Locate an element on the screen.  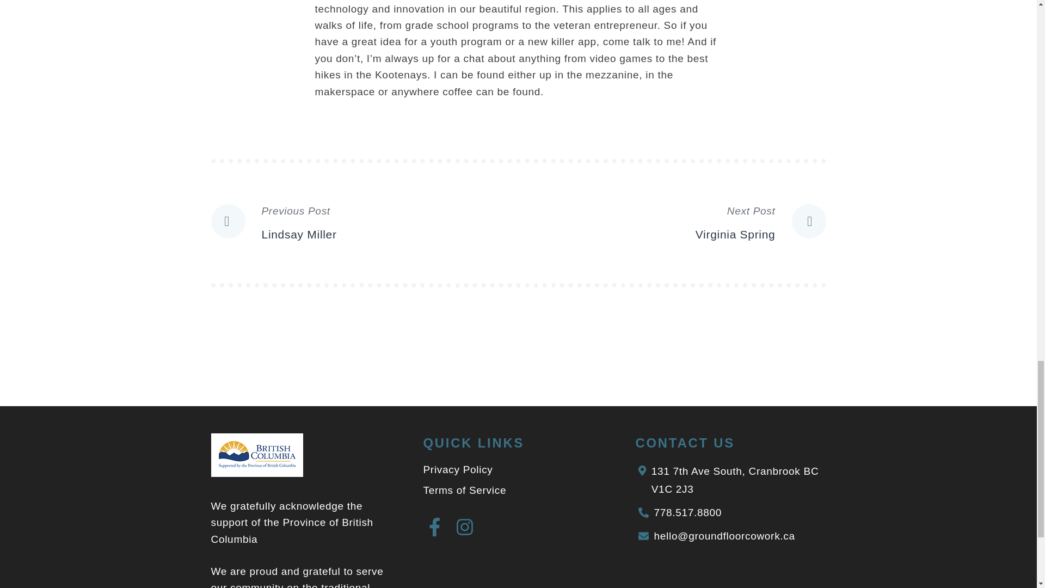
Terms of Service is located at coordinates (365, 223).